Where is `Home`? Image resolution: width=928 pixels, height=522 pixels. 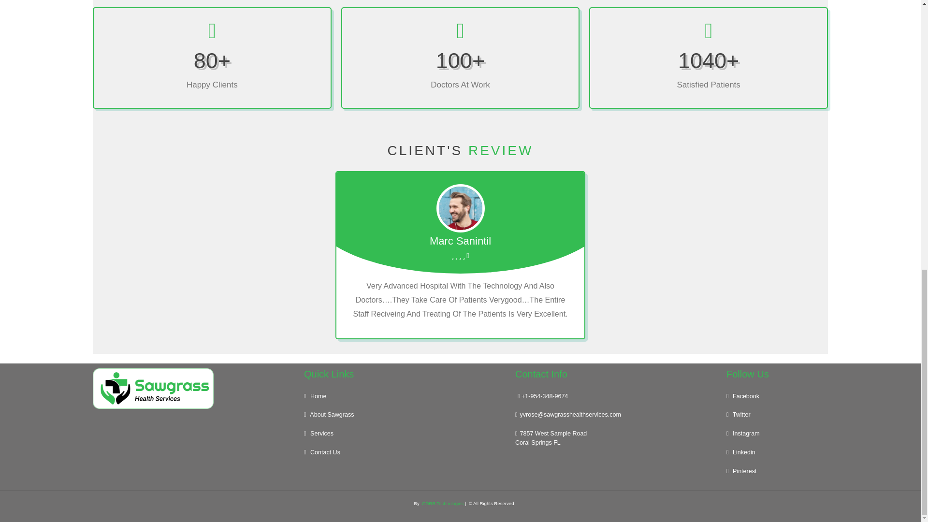 Home is located at coordinates (405, 396).